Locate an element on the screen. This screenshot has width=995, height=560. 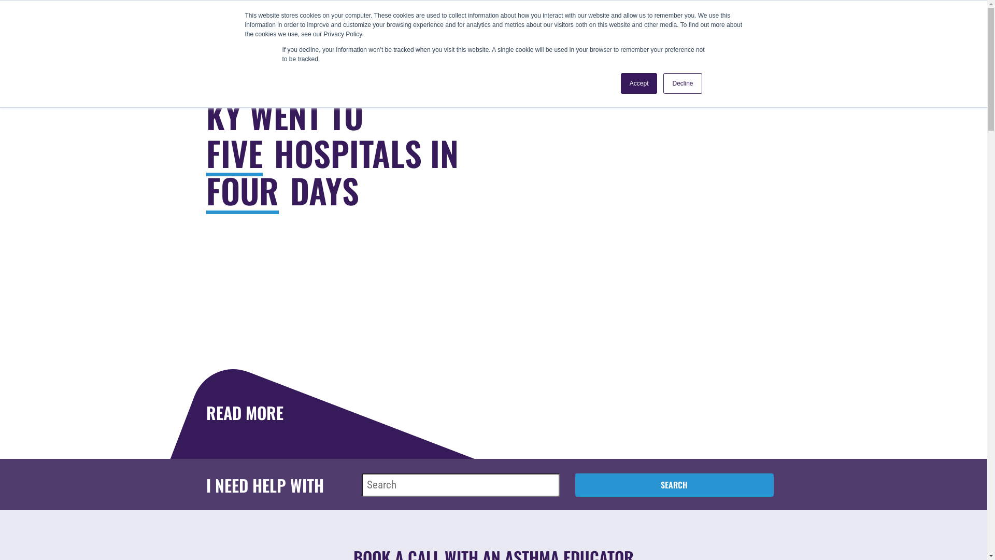
READ MORE is located at coordinates (240, 413).